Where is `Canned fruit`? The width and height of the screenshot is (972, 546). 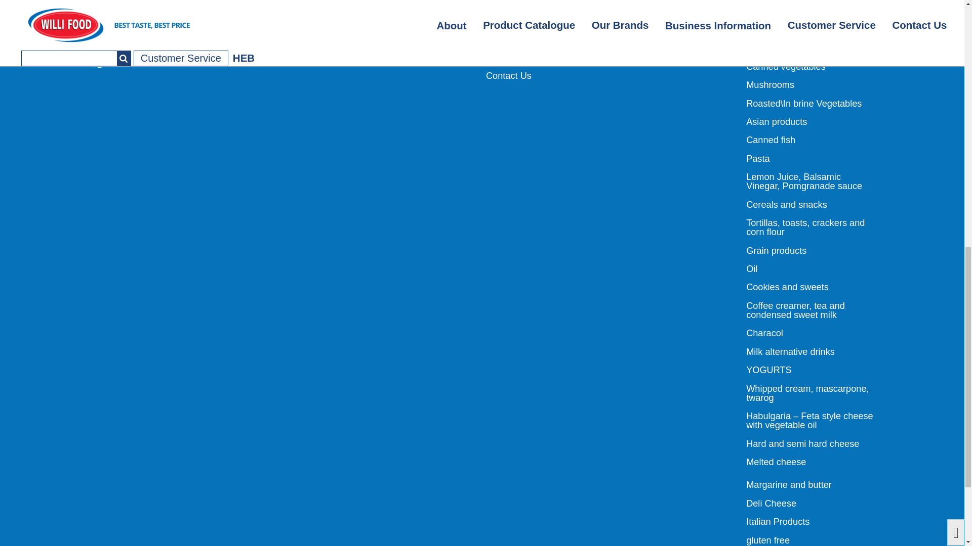
Canned fruit is located at coordinates (771, 29).